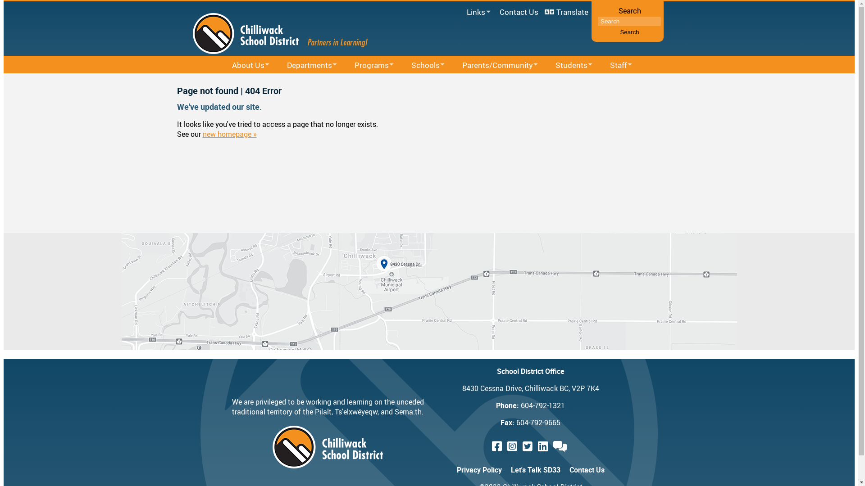  Describe the element at coordinates (612, 82) in the screenshot. I see `BC Grad Program Handbook` at that location.